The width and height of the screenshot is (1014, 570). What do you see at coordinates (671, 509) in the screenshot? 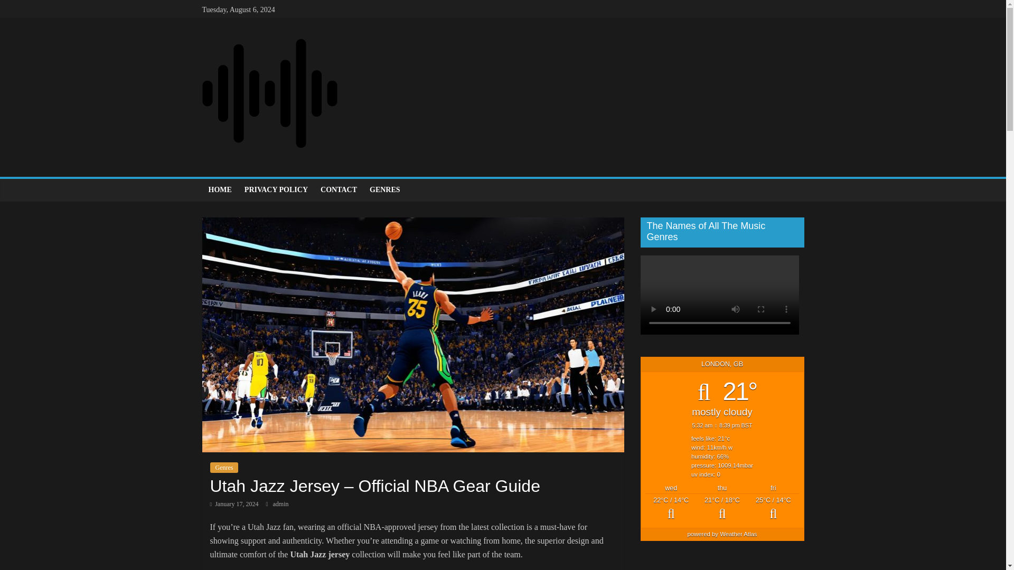
I see `Mostly Cloudy` at bounding box center [671, 509].